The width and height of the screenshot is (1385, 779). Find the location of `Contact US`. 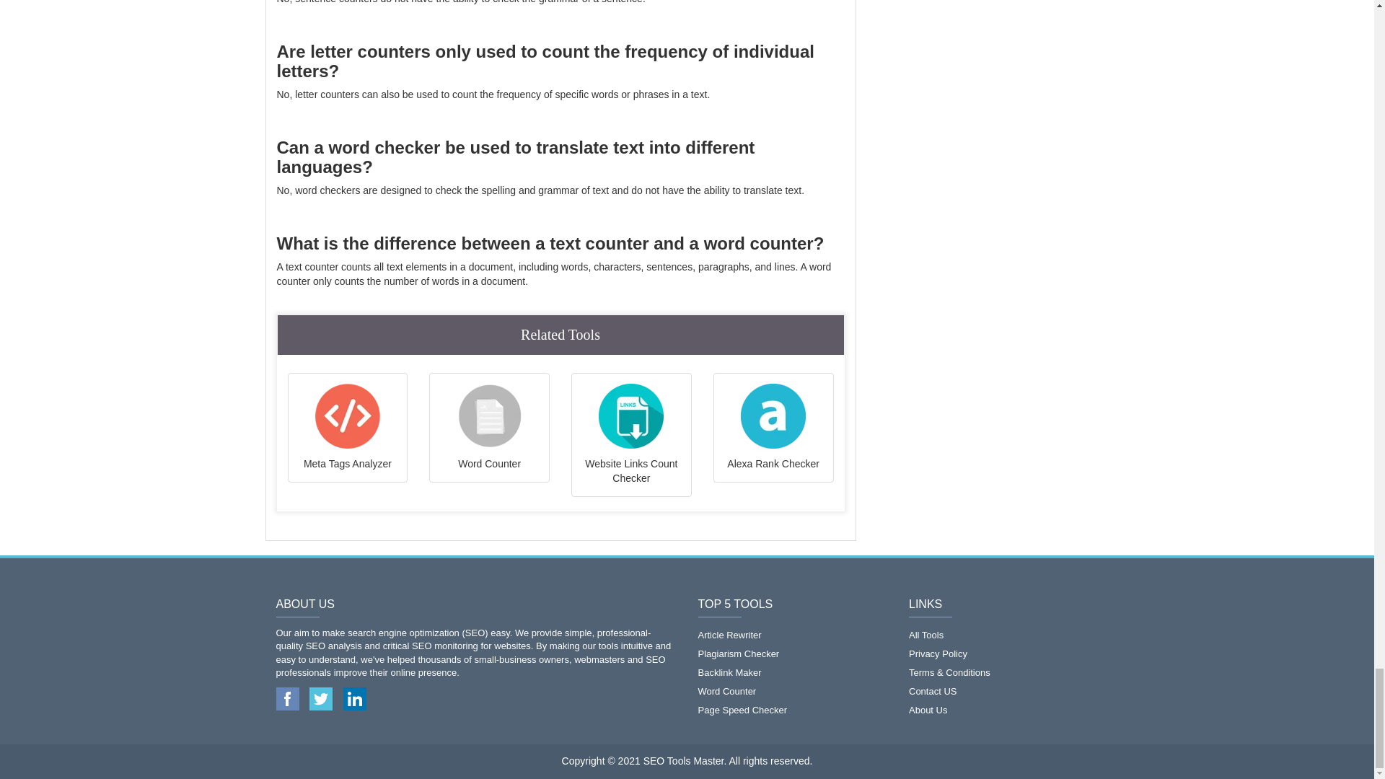

Contact US is located at coordinates (1003, 691).